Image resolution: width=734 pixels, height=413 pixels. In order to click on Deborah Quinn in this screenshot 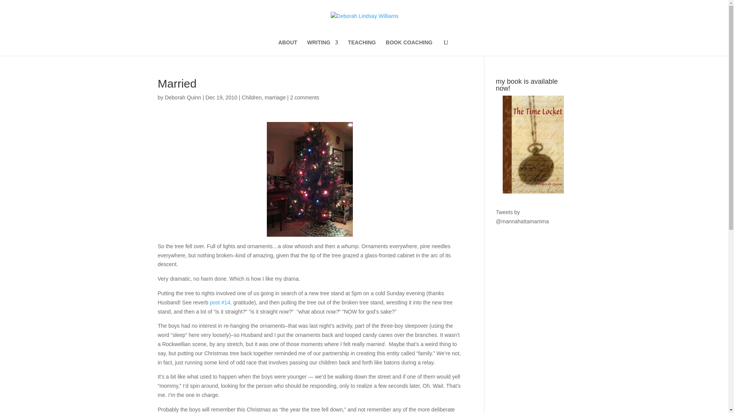, I will do `click(183, 98)`.